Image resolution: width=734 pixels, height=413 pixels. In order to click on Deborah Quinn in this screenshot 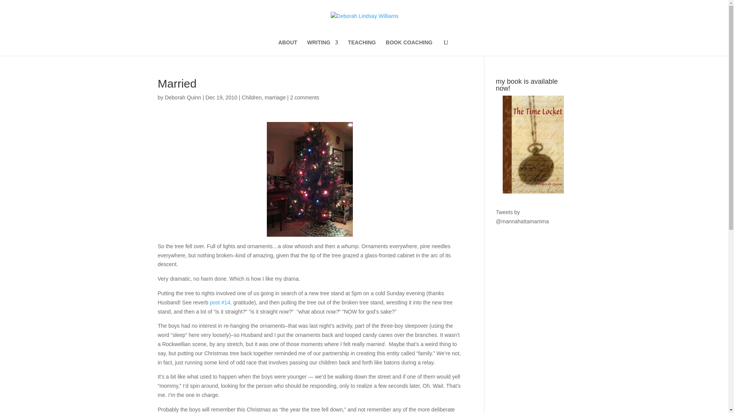, I will do `click(183, 98)`.